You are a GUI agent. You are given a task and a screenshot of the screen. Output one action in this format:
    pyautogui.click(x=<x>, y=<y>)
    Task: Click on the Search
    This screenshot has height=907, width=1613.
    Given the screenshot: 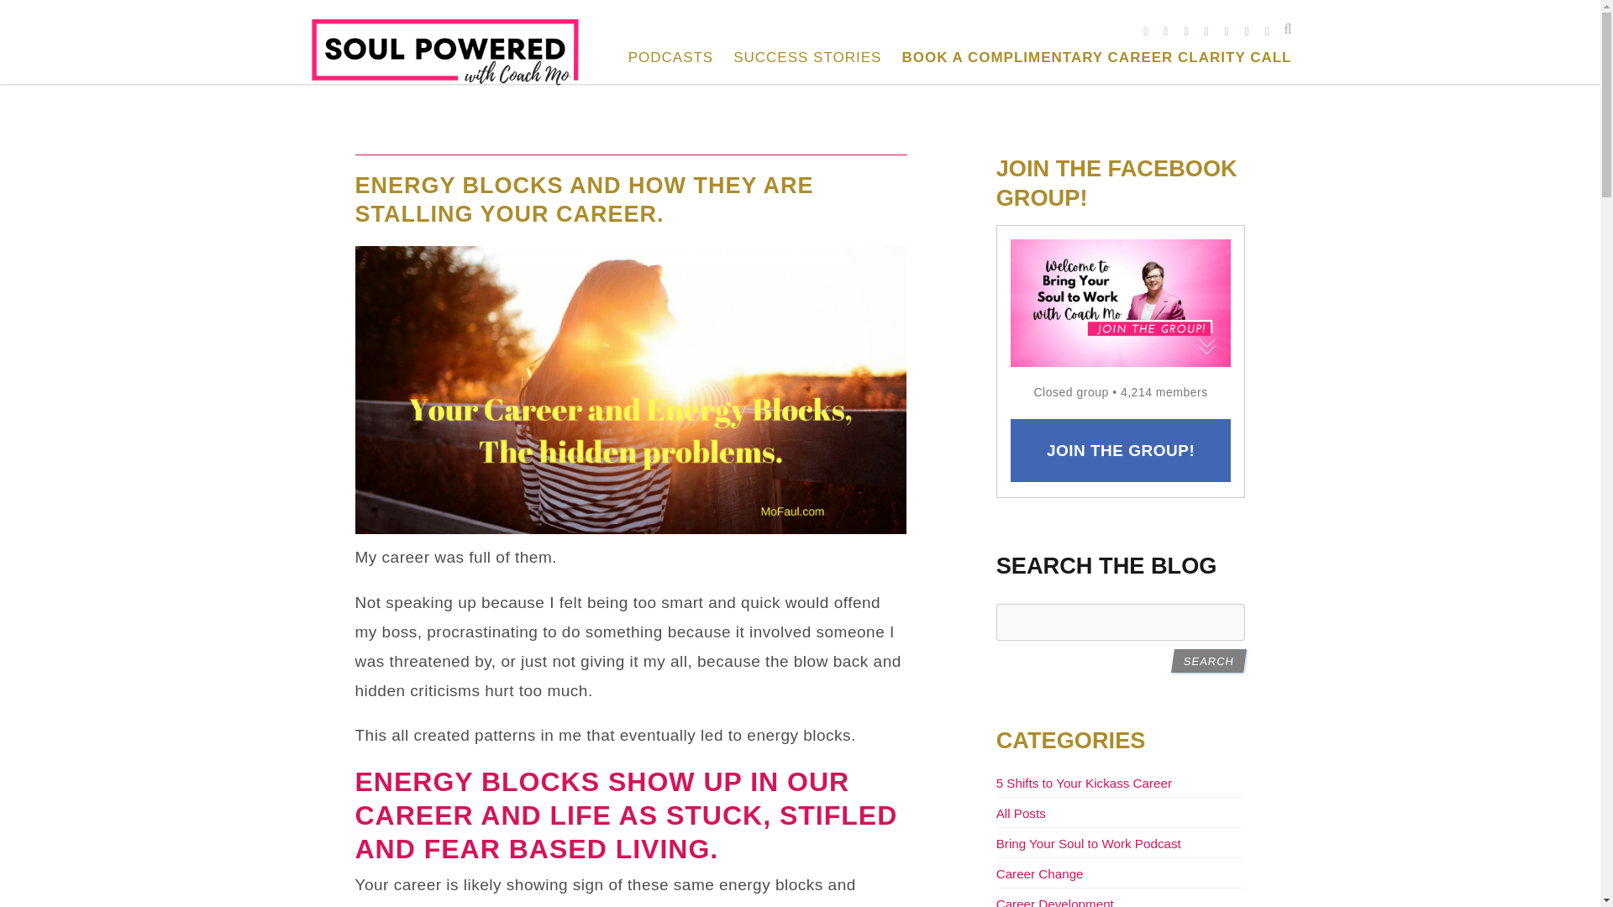 What is the action you would take?
    pyautogui.click(x=1206, y=661)
    